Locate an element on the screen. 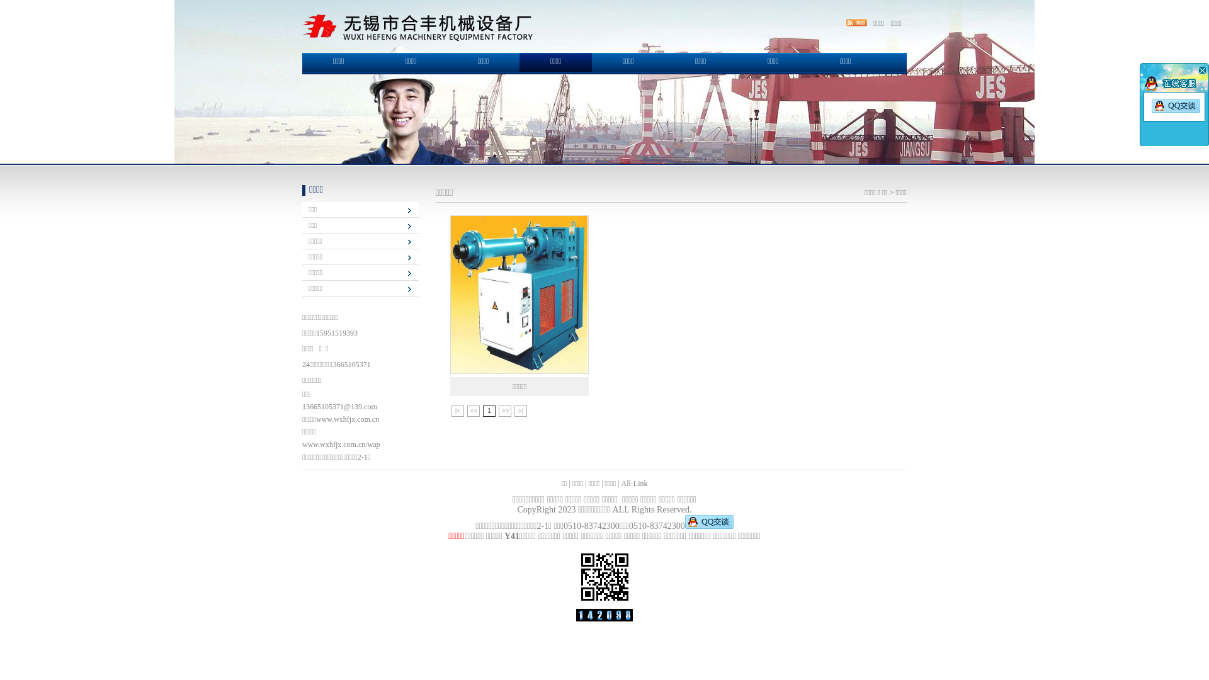 The width and height of the screenshot is (1209, 680). >| is located at coordinates (521, 411).